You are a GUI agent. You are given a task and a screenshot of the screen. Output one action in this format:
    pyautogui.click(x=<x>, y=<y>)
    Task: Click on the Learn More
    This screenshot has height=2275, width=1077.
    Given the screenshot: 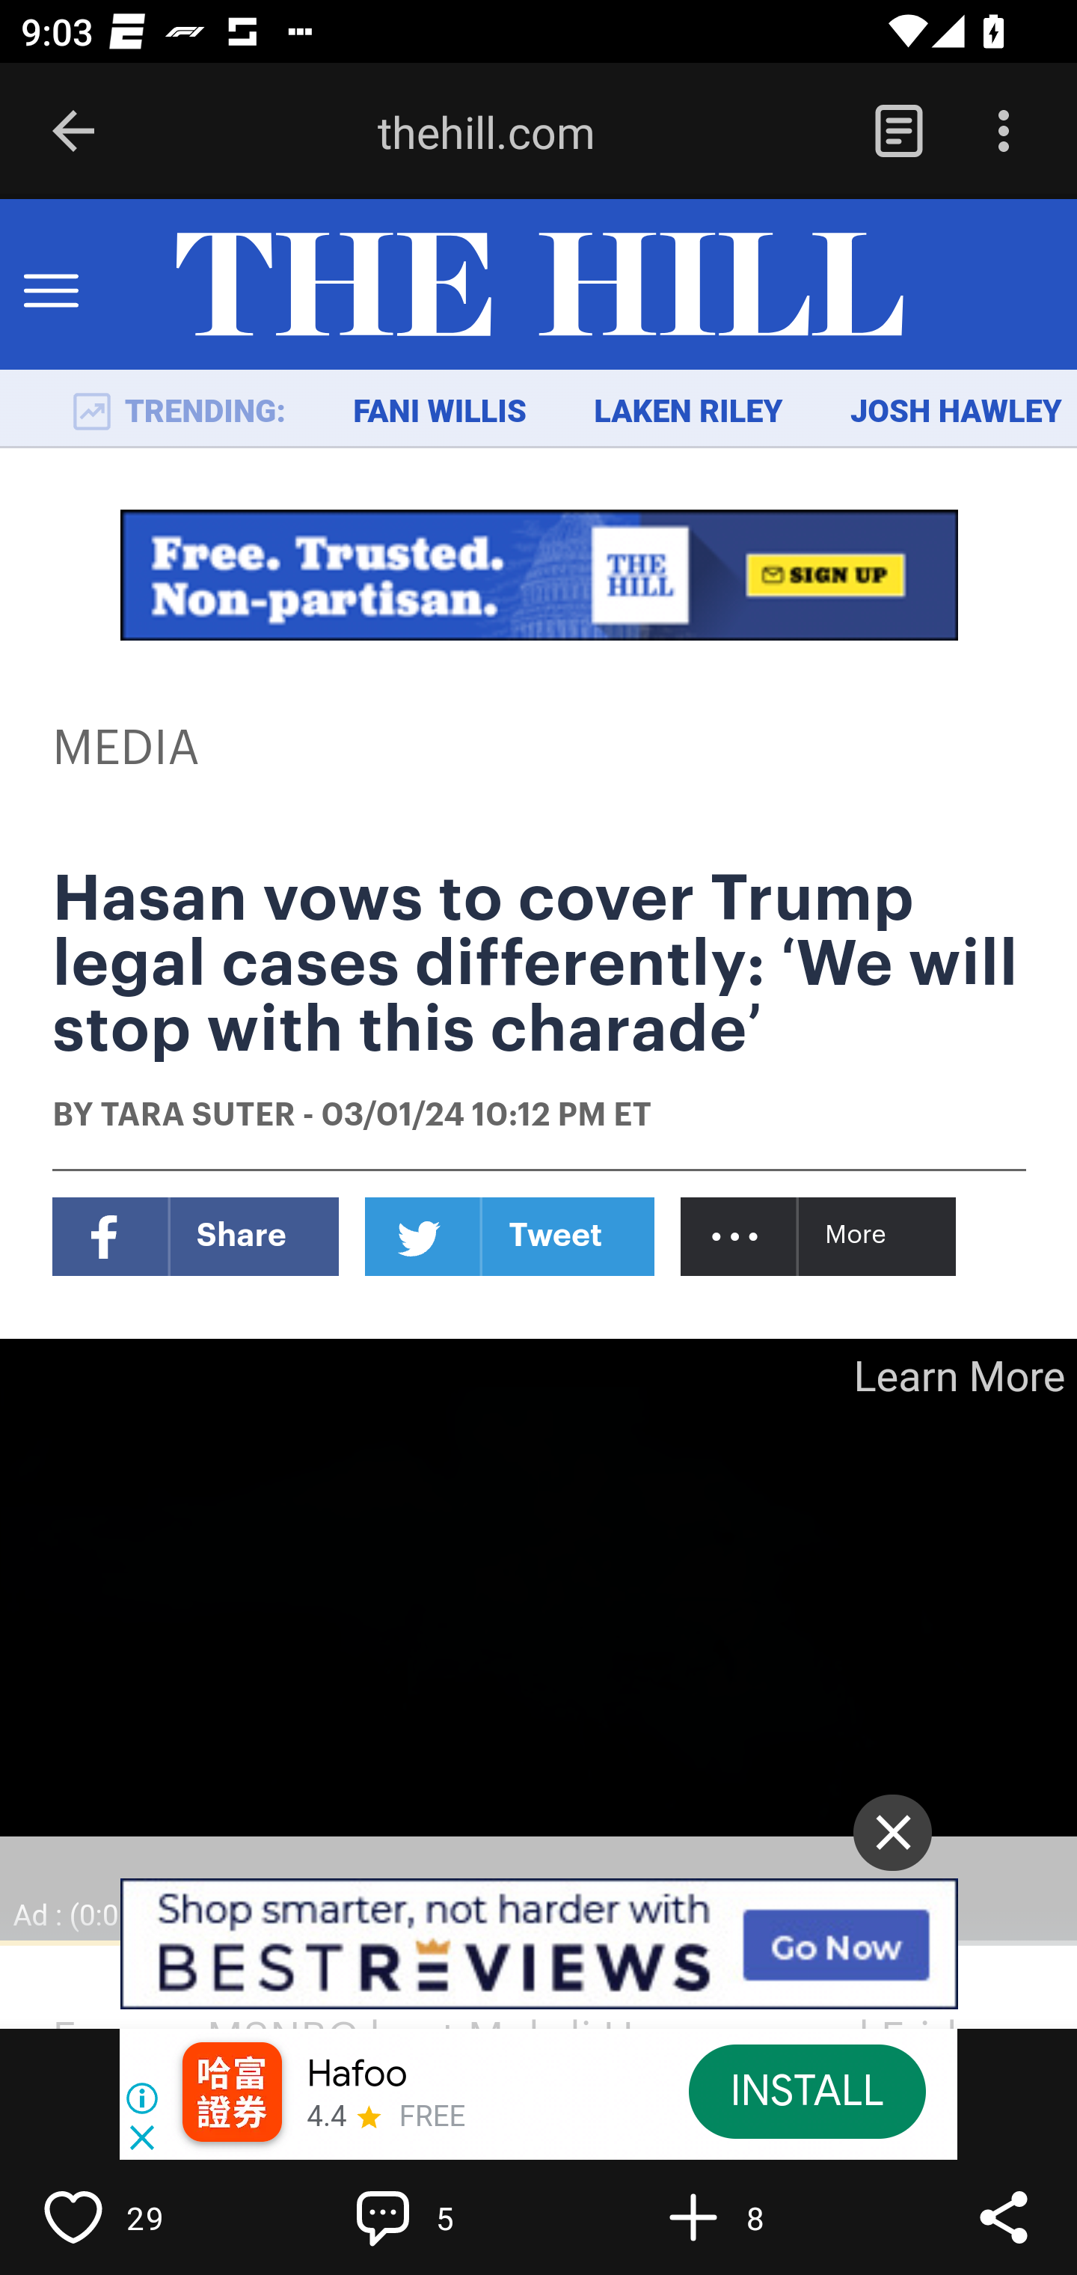 What is the action you would take?
    pyautogui.click(x=957, y=1375)
    